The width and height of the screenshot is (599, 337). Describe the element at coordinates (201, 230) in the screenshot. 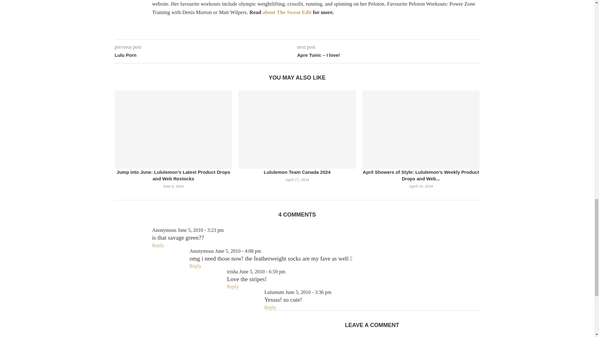

I see `Saturday, June 5, 2010, 3:23 pm` at that location.